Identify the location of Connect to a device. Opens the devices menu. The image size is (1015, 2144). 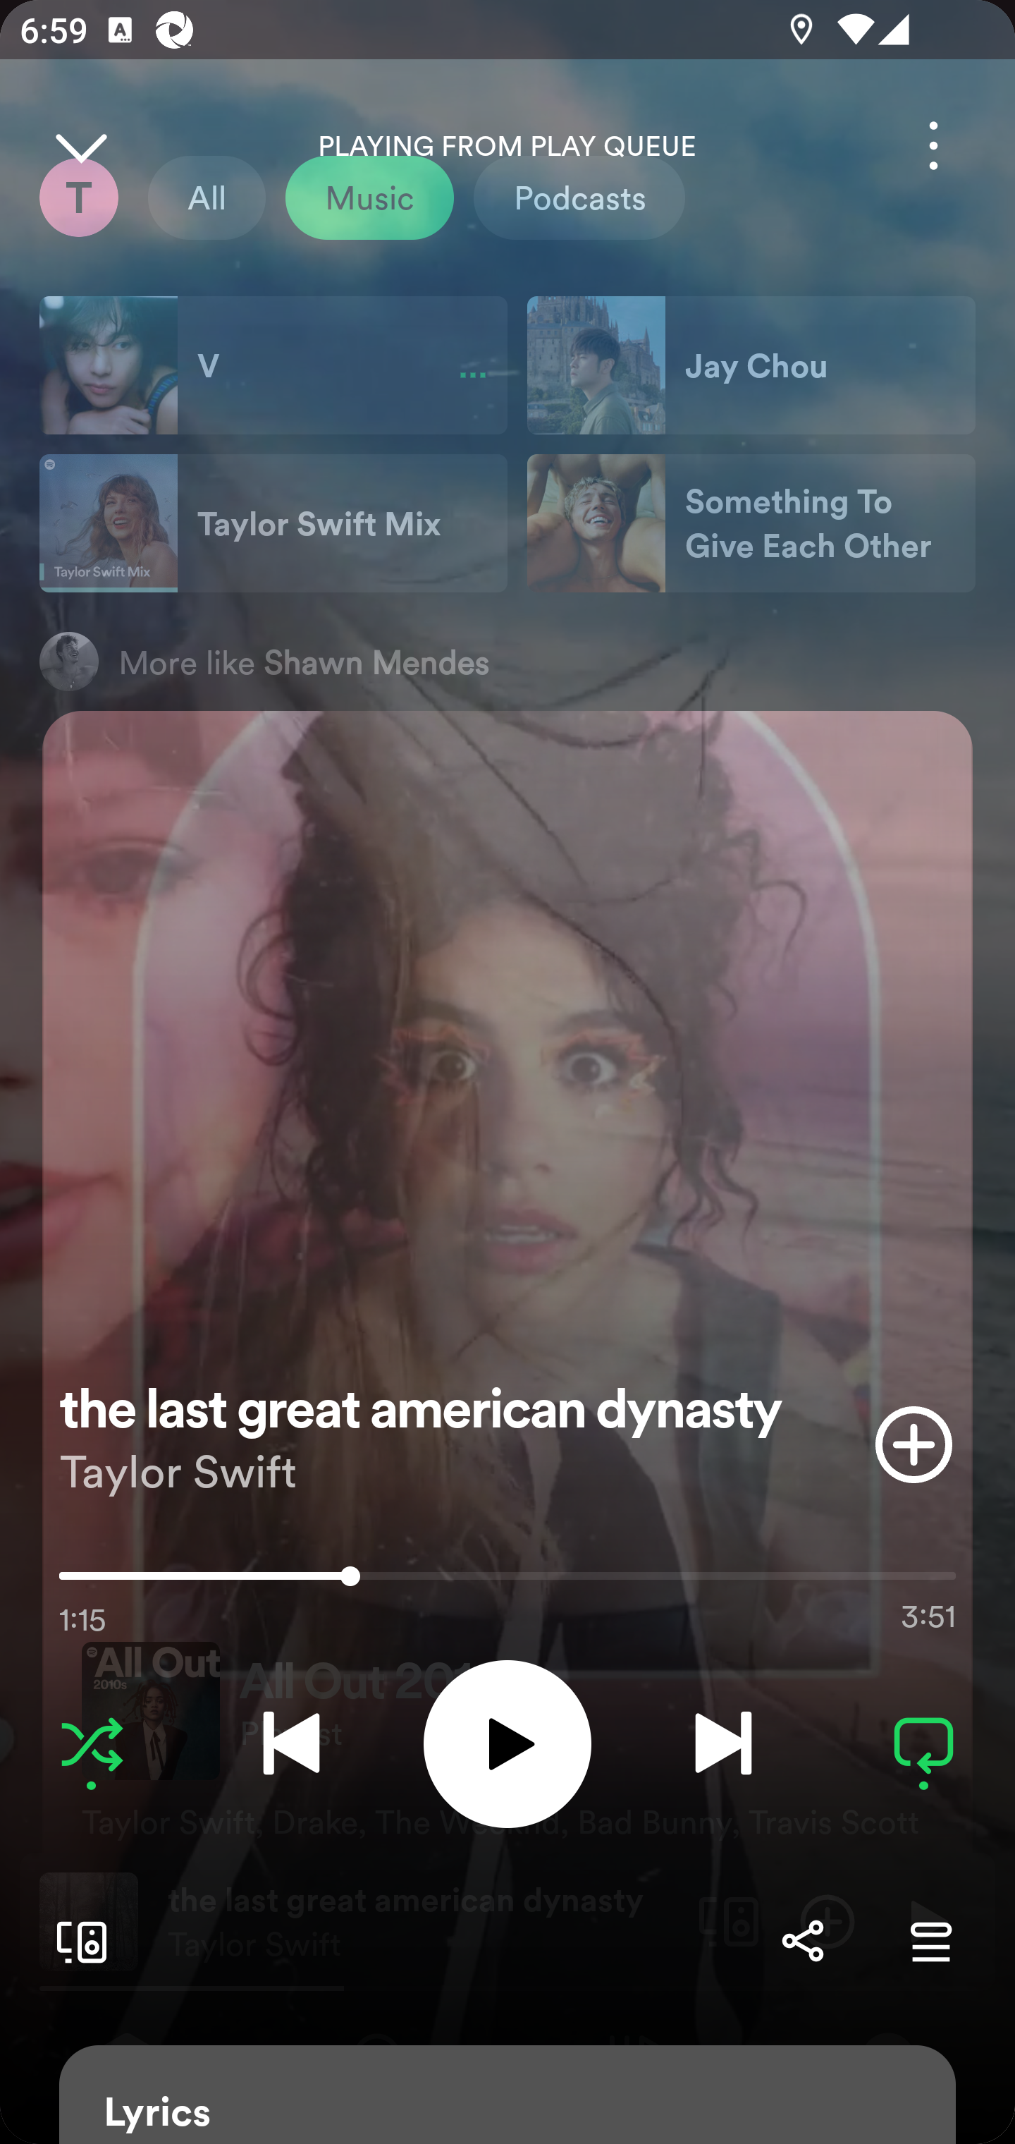
(76, 1941).